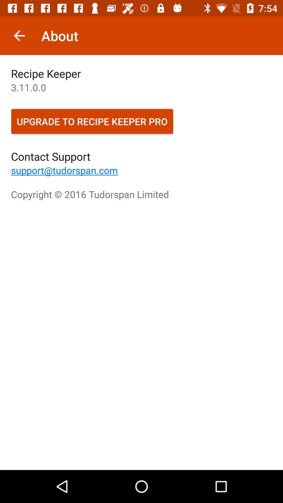  I want to click on launch the upgrade to recipe icon, so click(92, 121).